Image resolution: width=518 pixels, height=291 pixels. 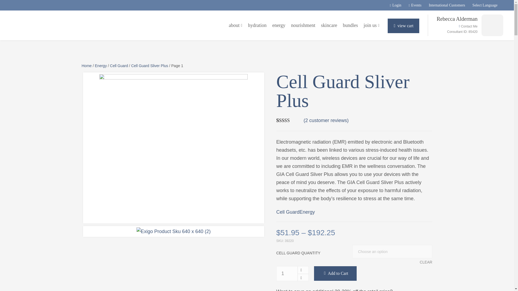 I want to click on view cart, so click(x=403, y=26).